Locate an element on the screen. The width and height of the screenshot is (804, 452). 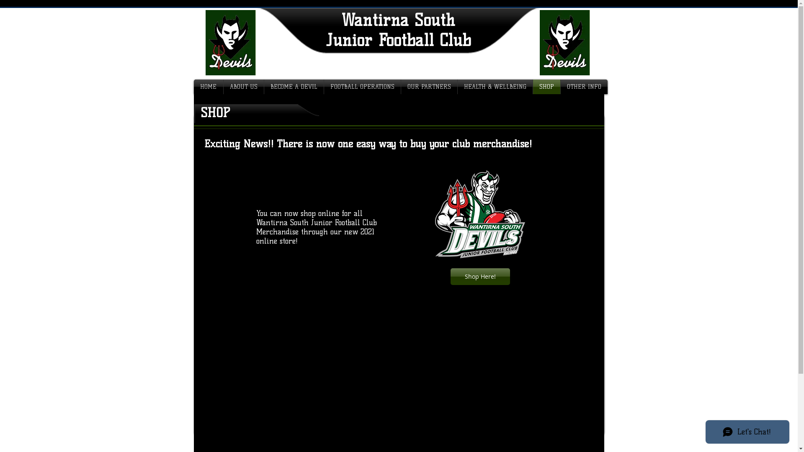
HOME is located at coordinates (208, 87).